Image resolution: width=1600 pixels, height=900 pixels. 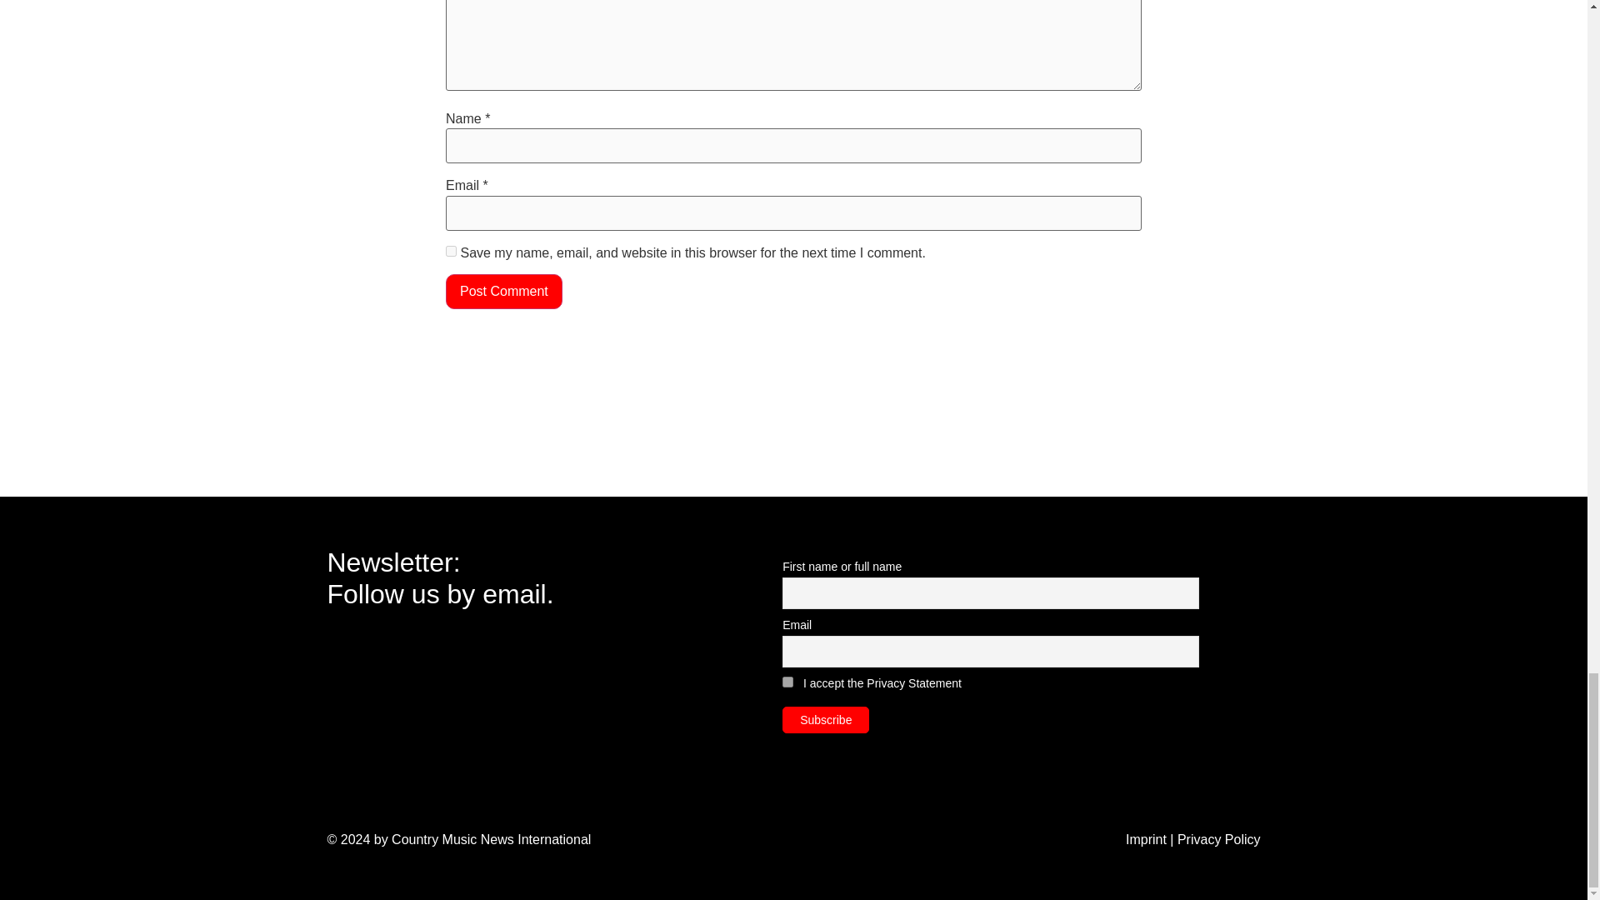 I want to click on Privacy Policy, so click(x=1218, y=840).